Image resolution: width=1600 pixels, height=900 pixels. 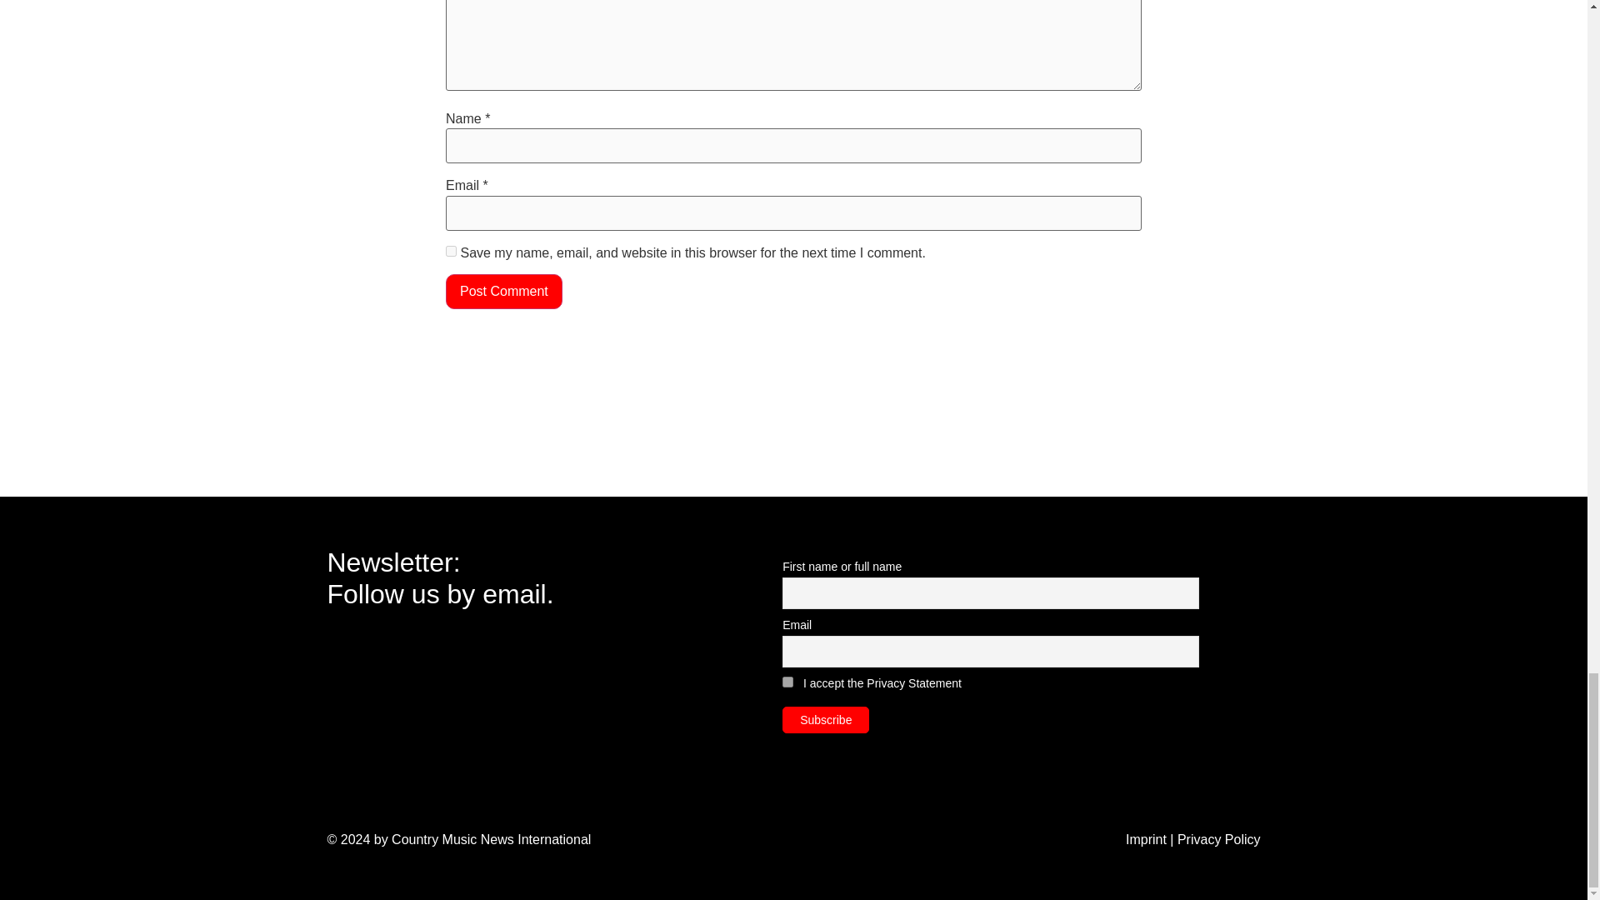 I want to click on Privacy Policy, so click(x=1218, y=840).